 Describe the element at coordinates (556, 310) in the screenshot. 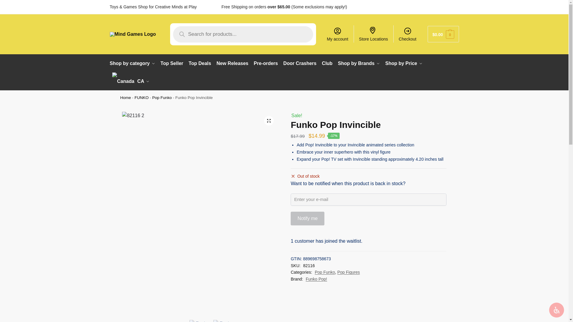

I see `Accessibility` at that location.